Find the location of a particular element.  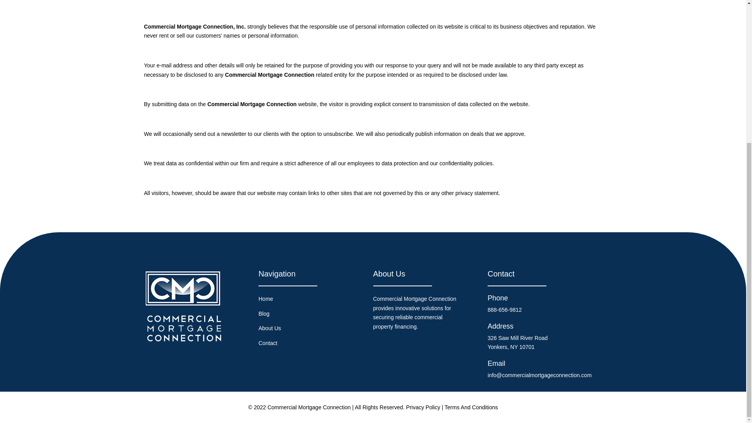

888-656-9812 is located at coordinates (504, 310).